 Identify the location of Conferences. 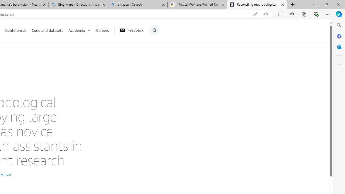
(18, 30).